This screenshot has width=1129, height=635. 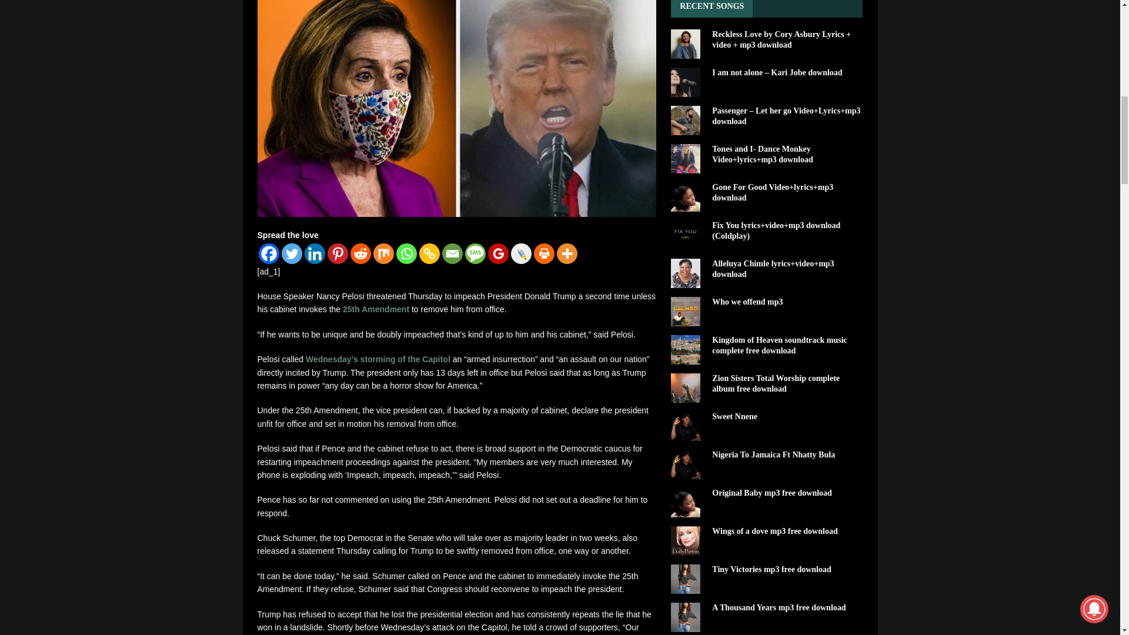 I want to click on Email, so click(x=453, y=253).